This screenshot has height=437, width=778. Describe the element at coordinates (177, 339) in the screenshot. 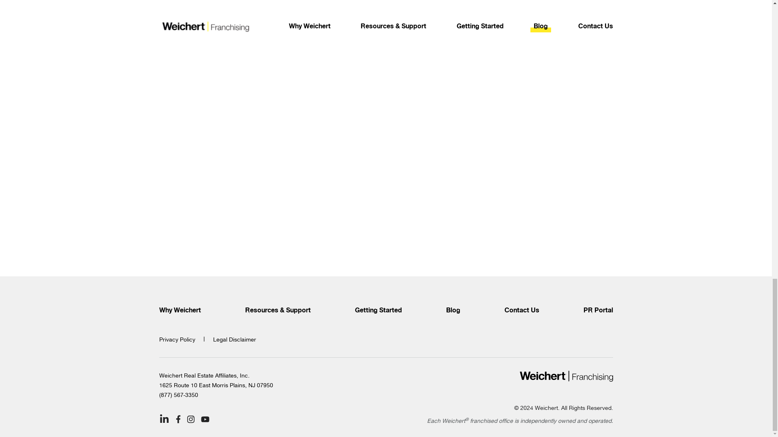

I see `Privacy Policy` at that location.